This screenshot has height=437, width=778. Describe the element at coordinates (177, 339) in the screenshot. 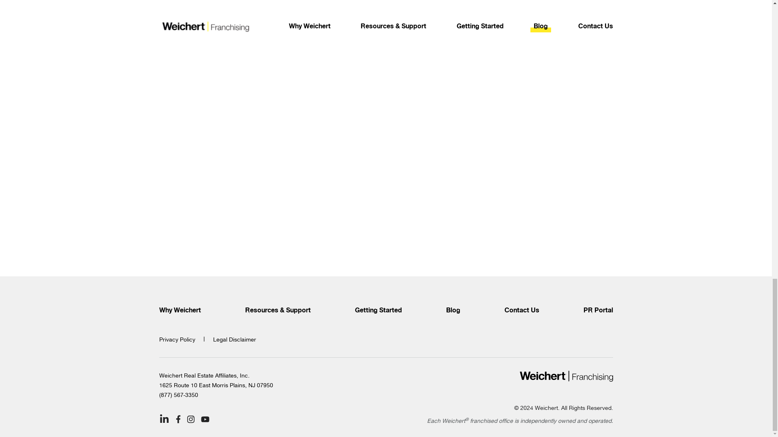

I see `Privacy Policy` at that location.